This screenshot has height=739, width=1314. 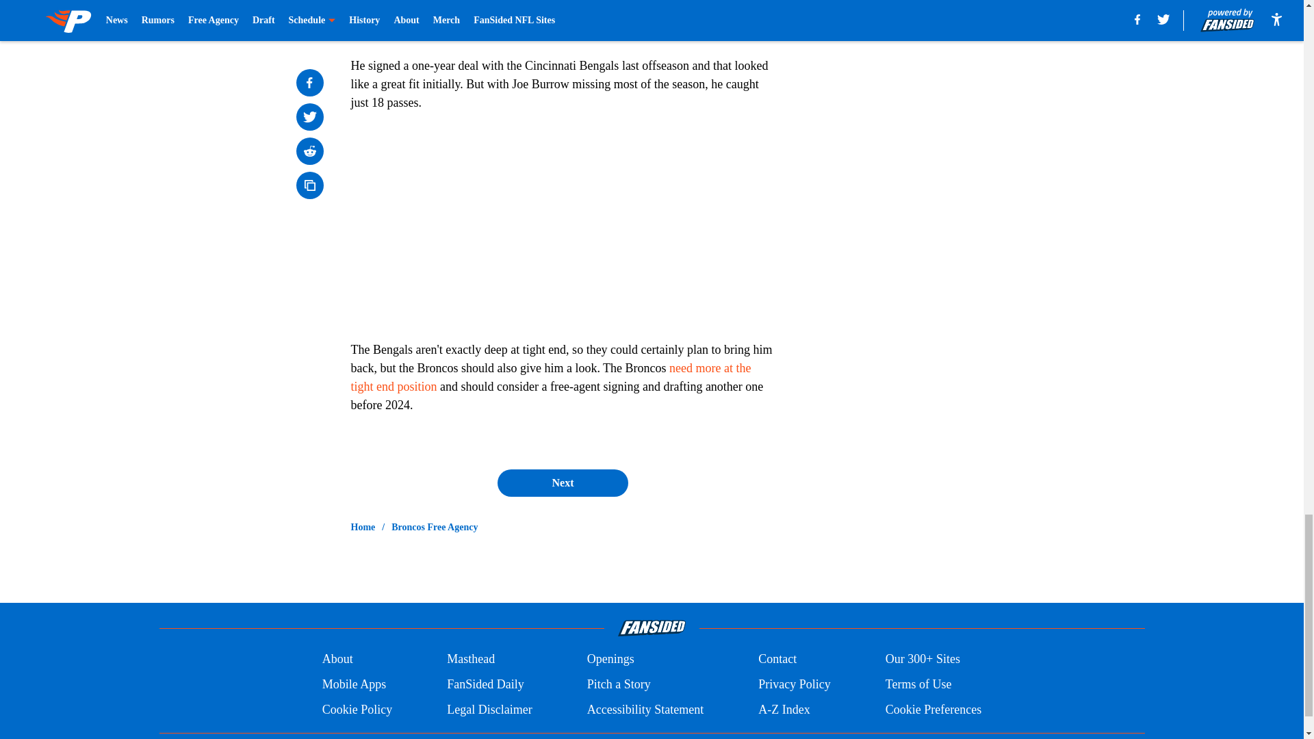 What do you see at coordinates (777, 660) in the screenshot?
I see `Contact` at bounding box center [777, 660].